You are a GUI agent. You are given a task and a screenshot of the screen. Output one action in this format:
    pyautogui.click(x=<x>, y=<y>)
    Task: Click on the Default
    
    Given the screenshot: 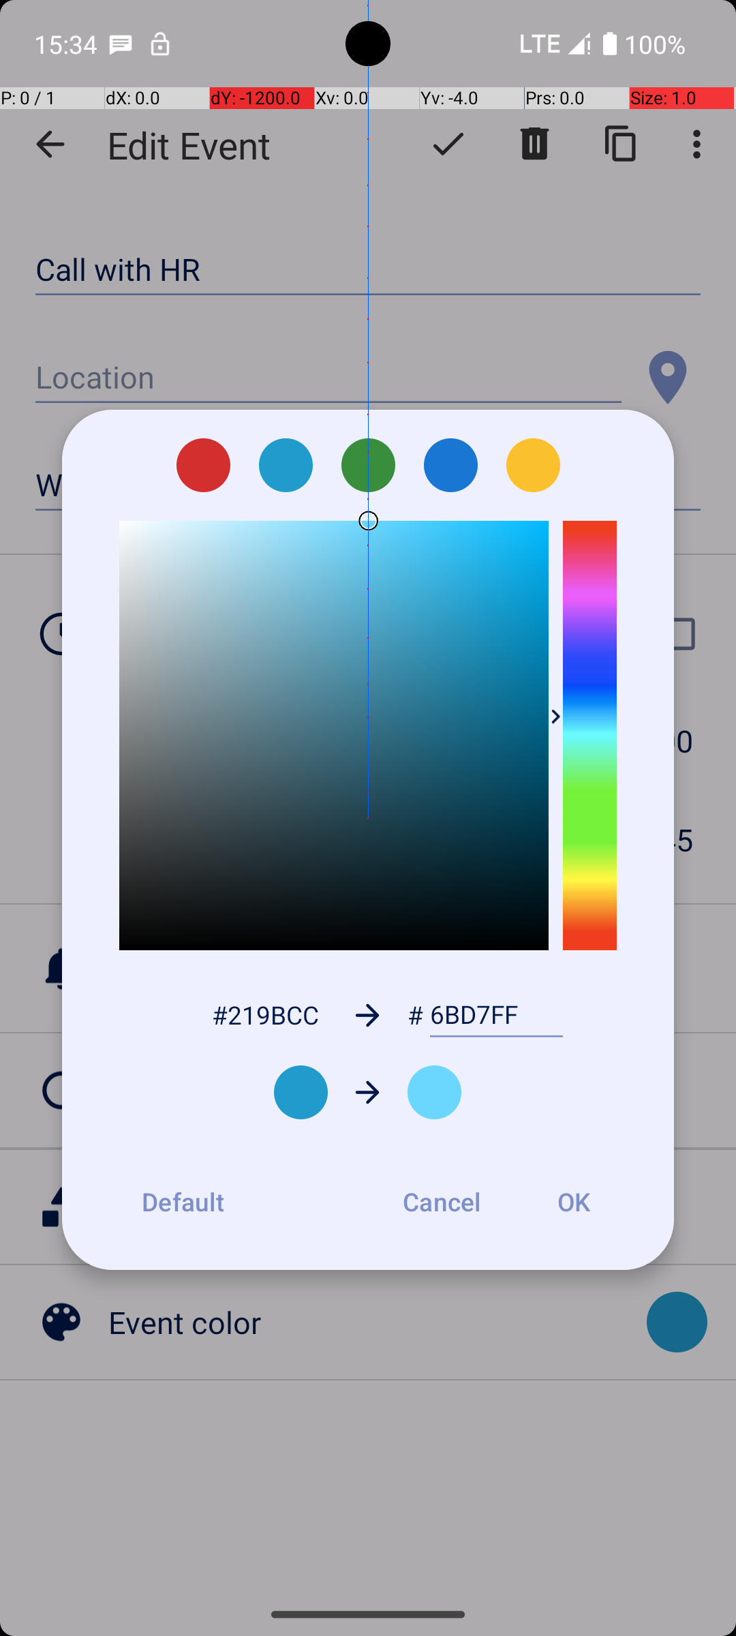 What is the action you would take?
    pyautogui.click(x=183, y=1202)
    